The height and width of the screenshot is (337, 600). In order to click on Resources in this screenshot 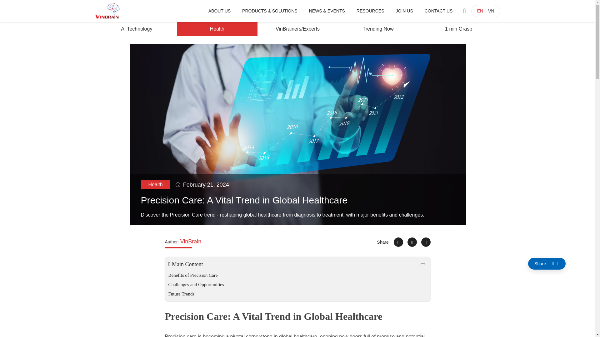, I will do `click(371, 11)`.